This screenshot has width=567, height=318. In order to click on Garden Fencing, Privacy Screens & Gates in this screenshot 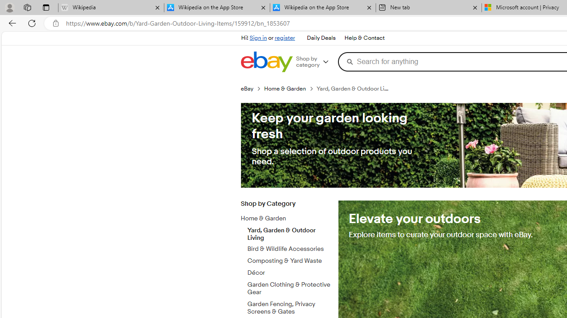, I will do `click(289, 308)`.